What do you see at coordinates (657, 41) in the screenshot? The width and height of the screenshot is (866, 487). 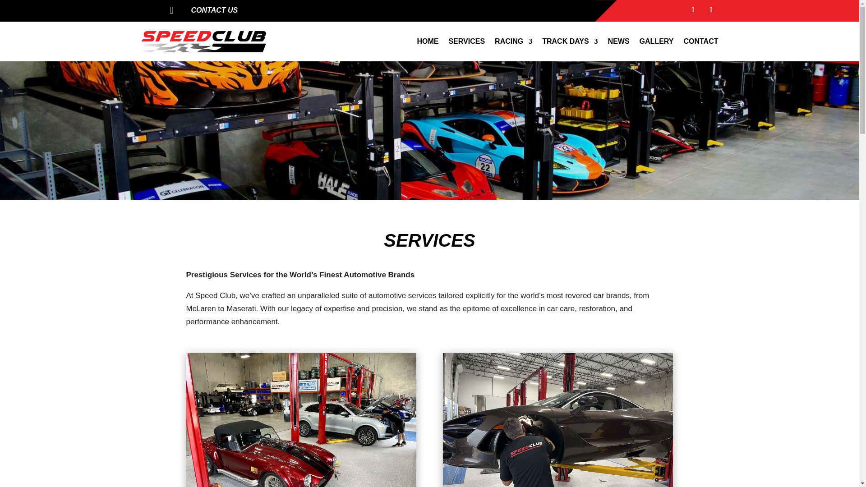 I see `GALLERY` at bounding box center [657, 41].